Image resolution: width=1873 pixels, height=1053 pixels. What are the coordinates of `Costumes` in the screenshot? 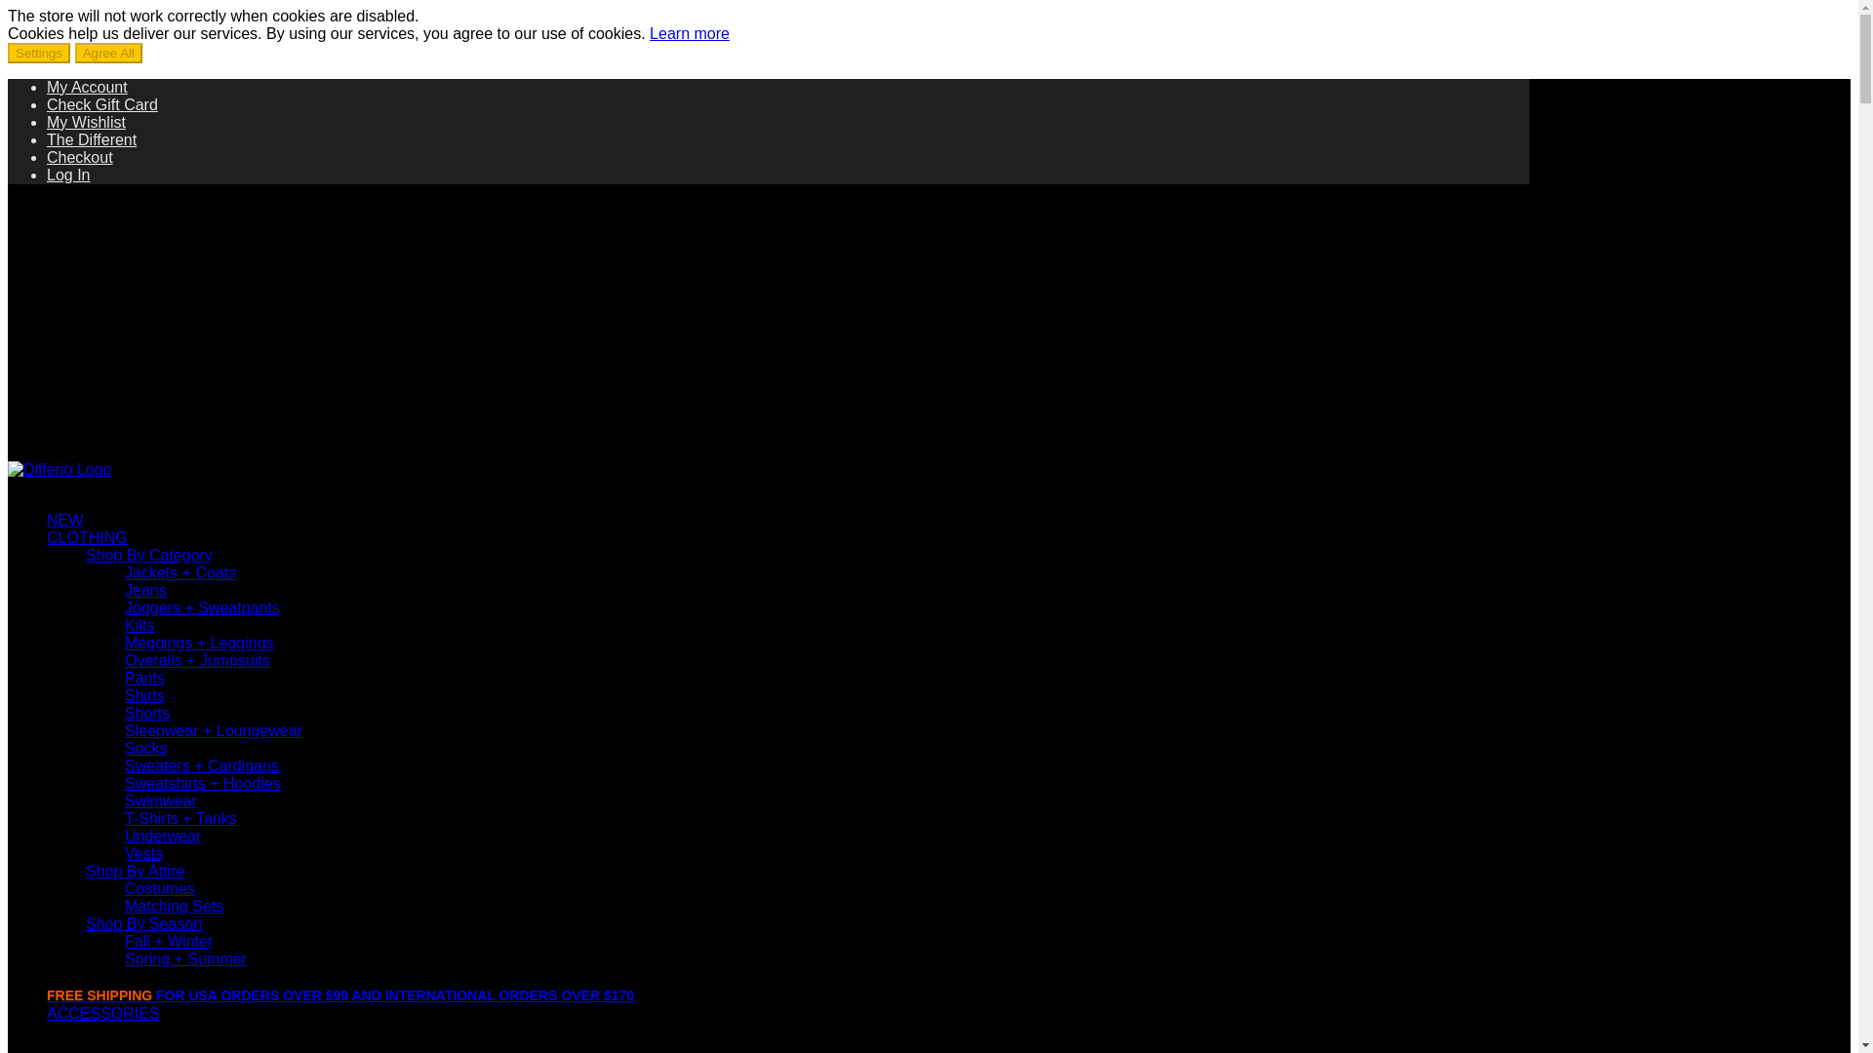 It's located at (160, 888).